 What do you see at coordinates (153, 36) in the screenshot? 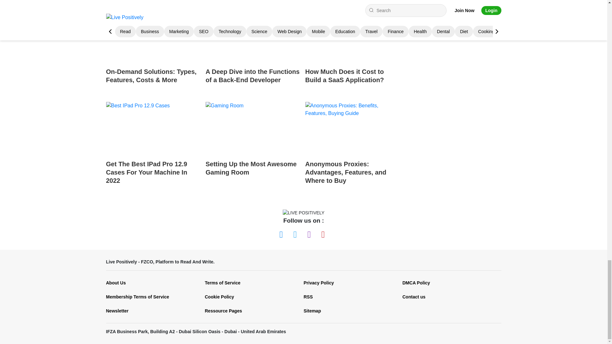
I see `On-Demand Solutions` at bounding box center [153, 36].